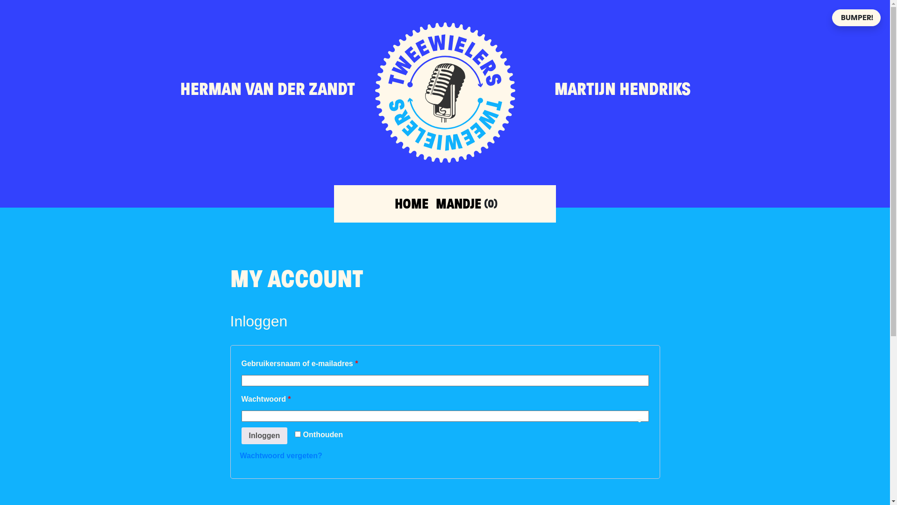  I want to click on Inloggen, so click(264, 436).